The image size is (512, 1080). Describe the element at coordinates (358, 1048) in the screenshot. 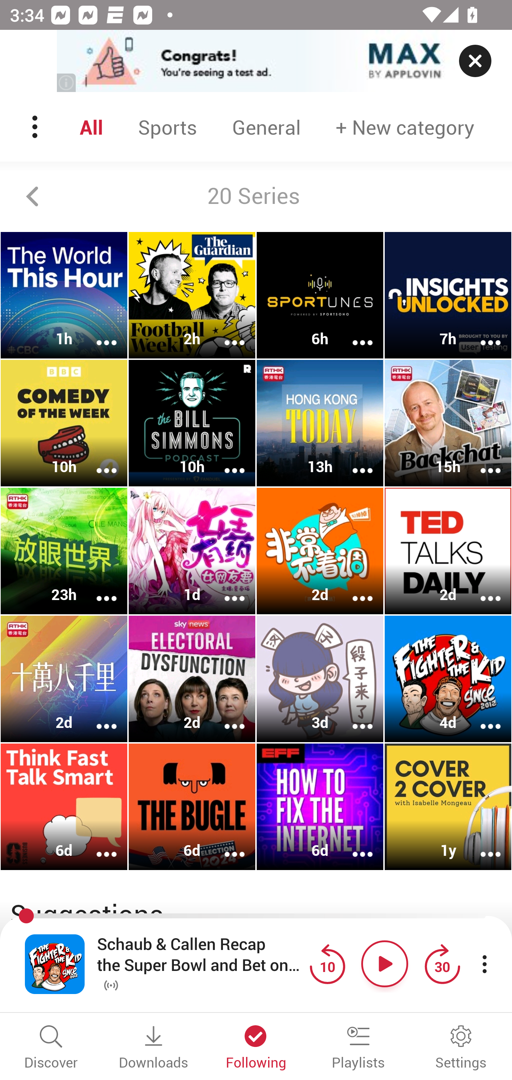

I see `Playlists` at that location.